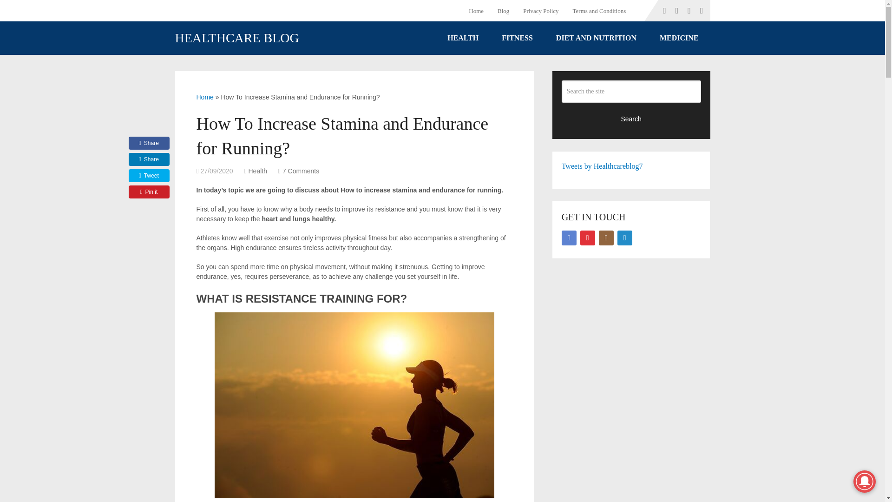 This screenshot has height=502, width=892. I want to click on Health, so click(257, 171).